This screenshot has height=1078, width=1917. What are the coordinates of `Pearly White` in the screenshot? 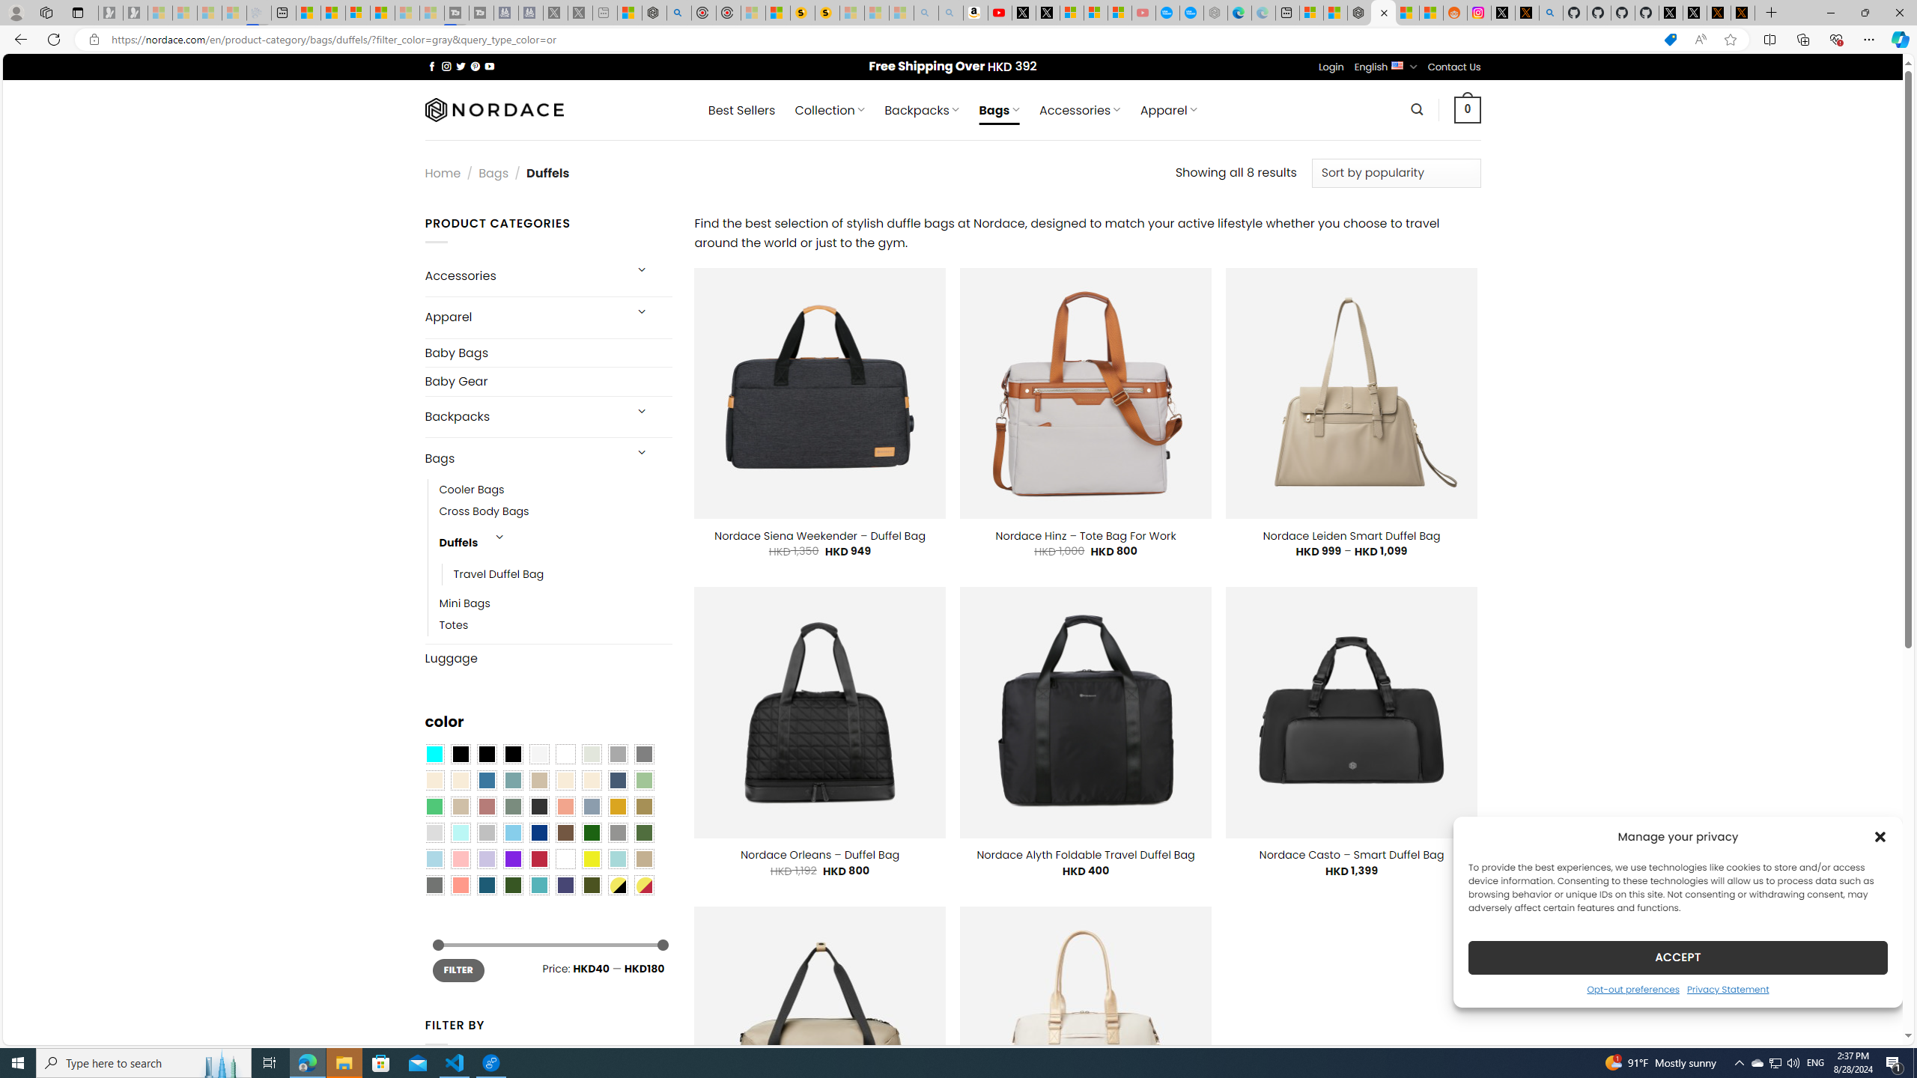 It's located at (538, 755).